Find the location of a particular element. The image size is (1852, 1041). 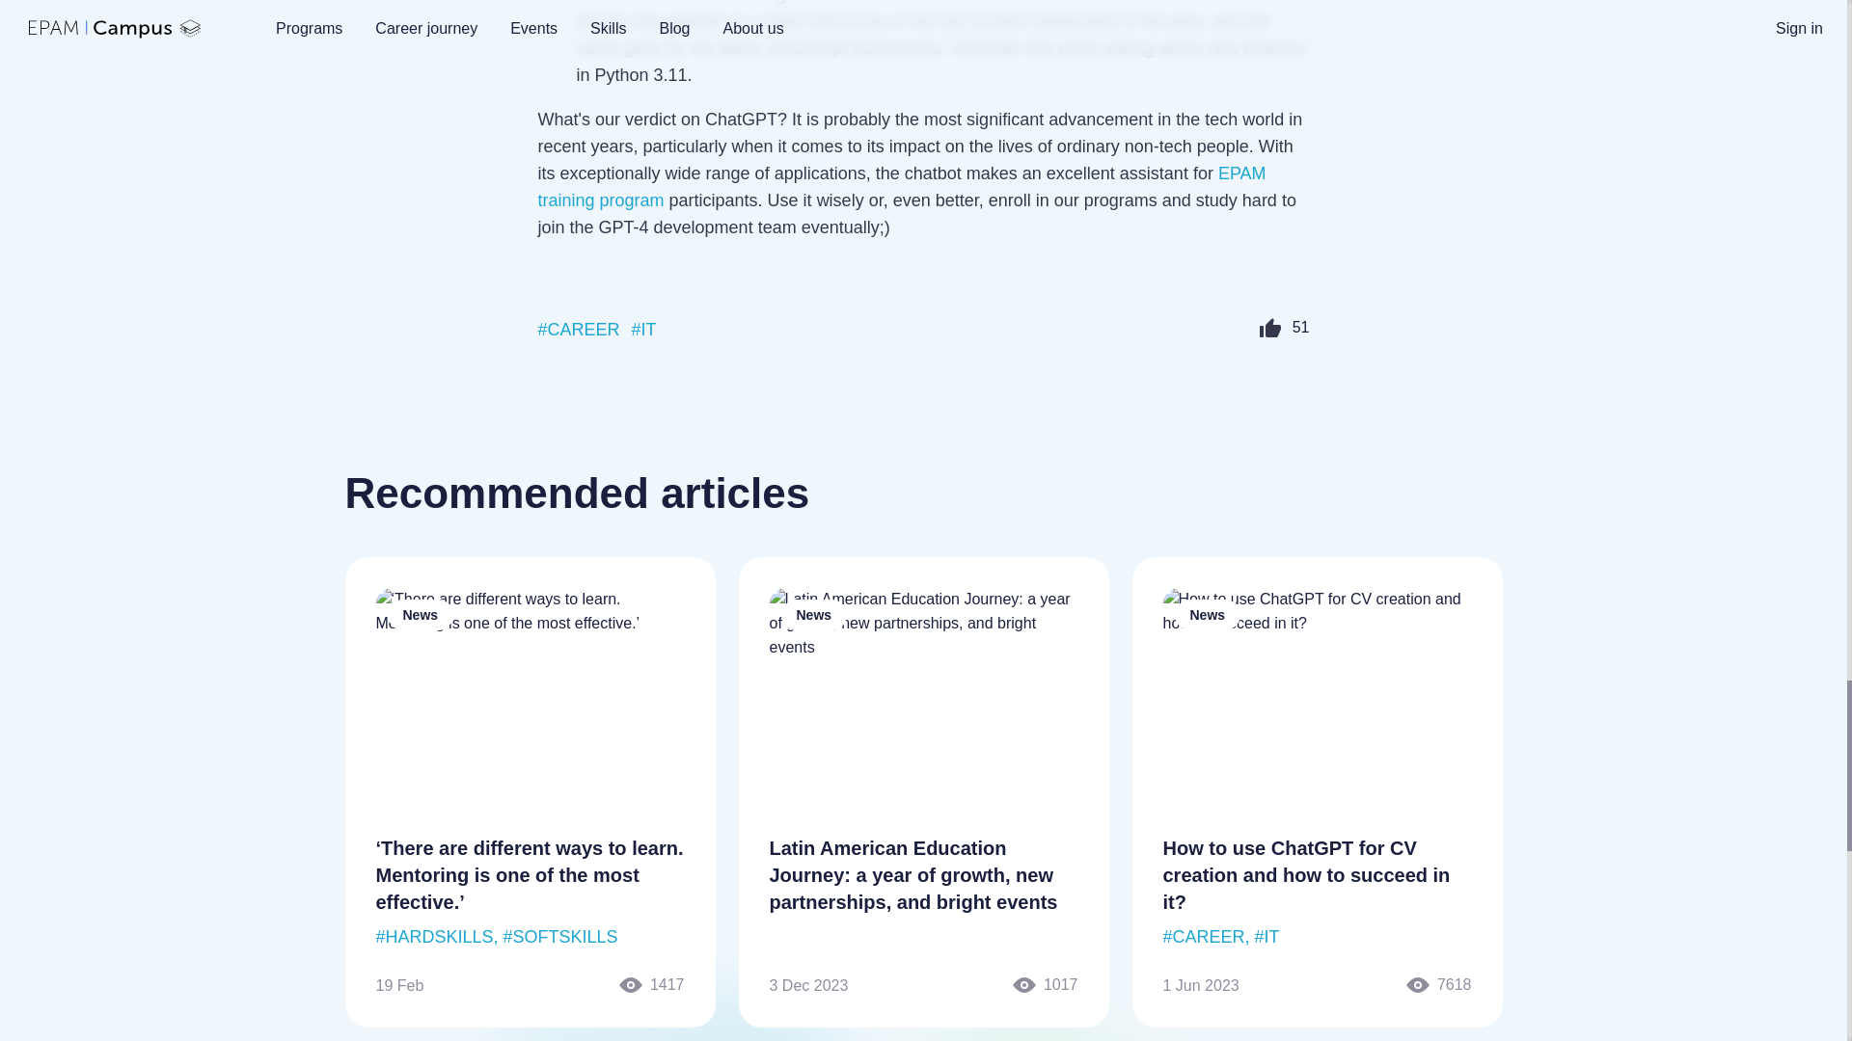

EPAM training program is located at coordinates (903, 187).